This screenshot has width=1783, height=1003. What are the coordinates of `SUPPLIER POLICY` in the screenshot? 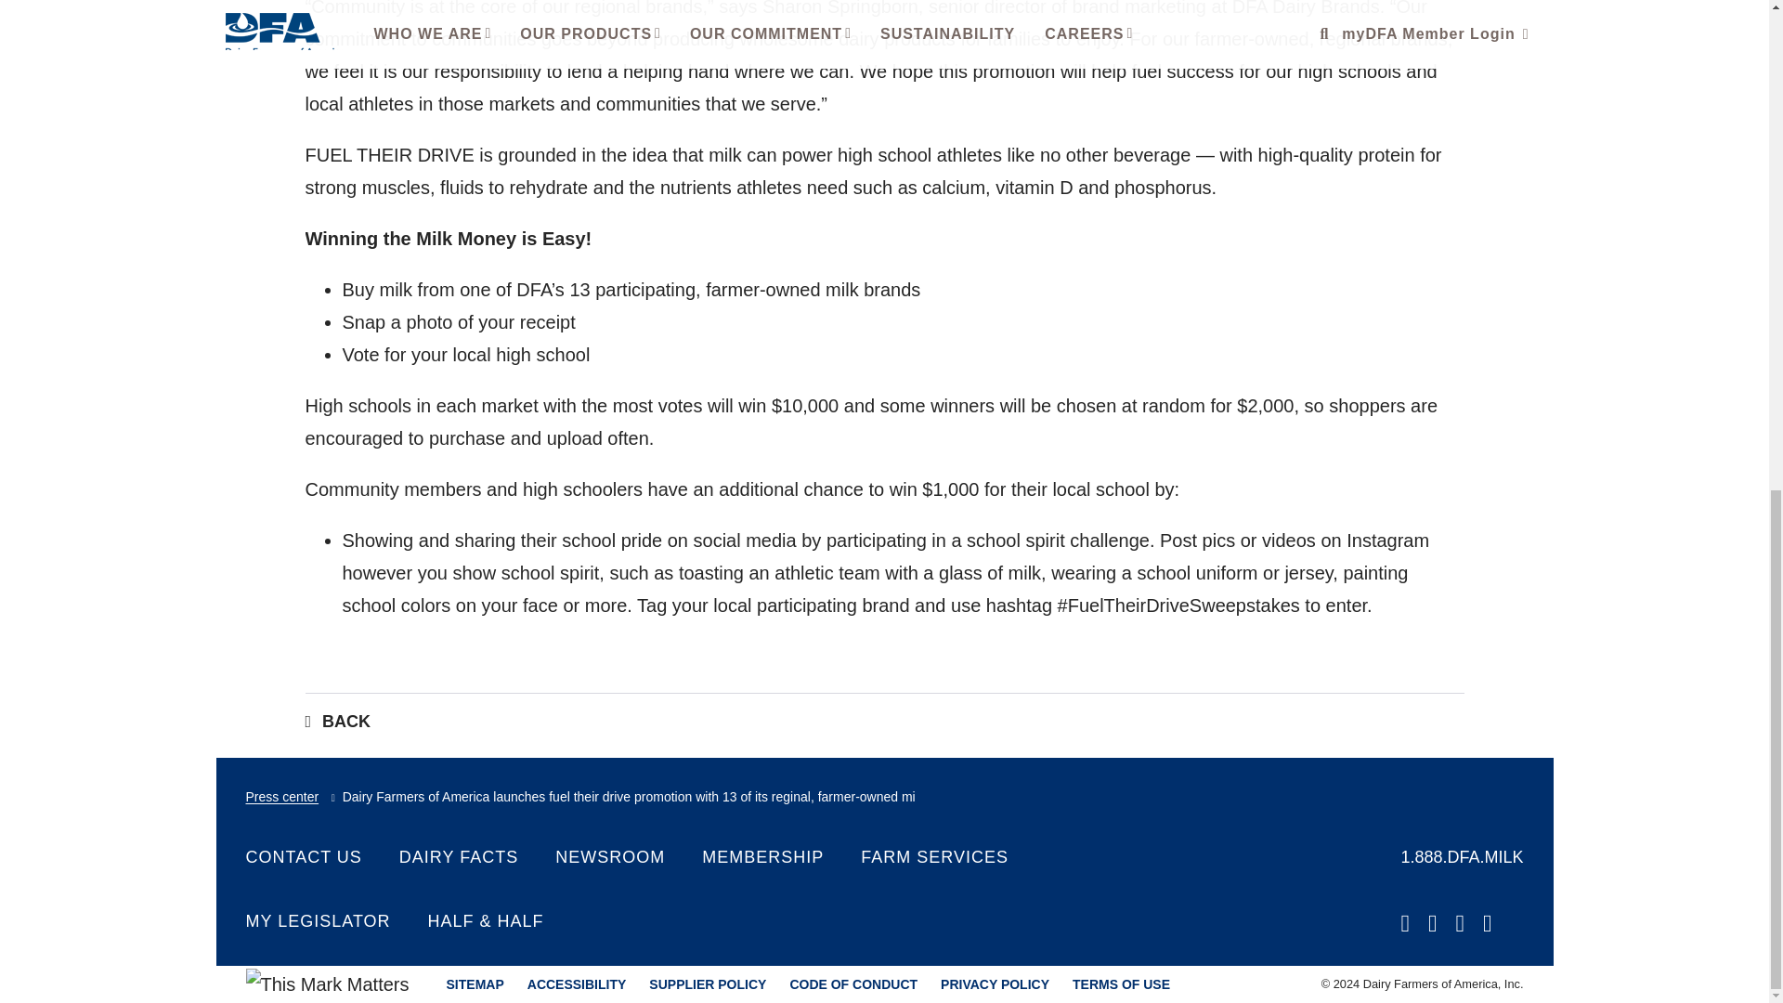 It's located at (708, 984).